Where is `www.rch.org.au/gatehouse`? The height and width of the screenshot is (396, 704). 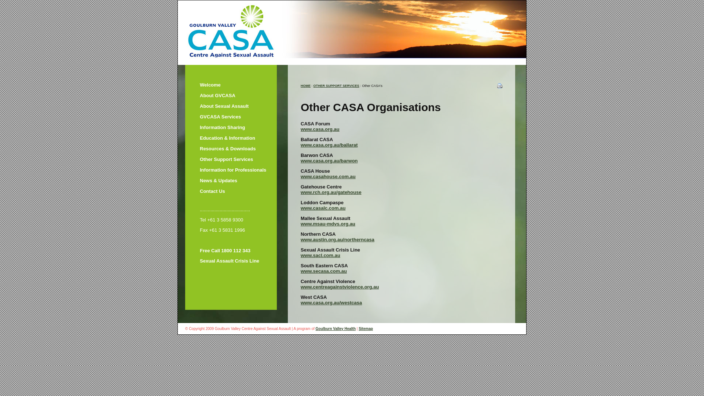
www.rch.org.au/gatehouse is located at coordinates (331, 192).